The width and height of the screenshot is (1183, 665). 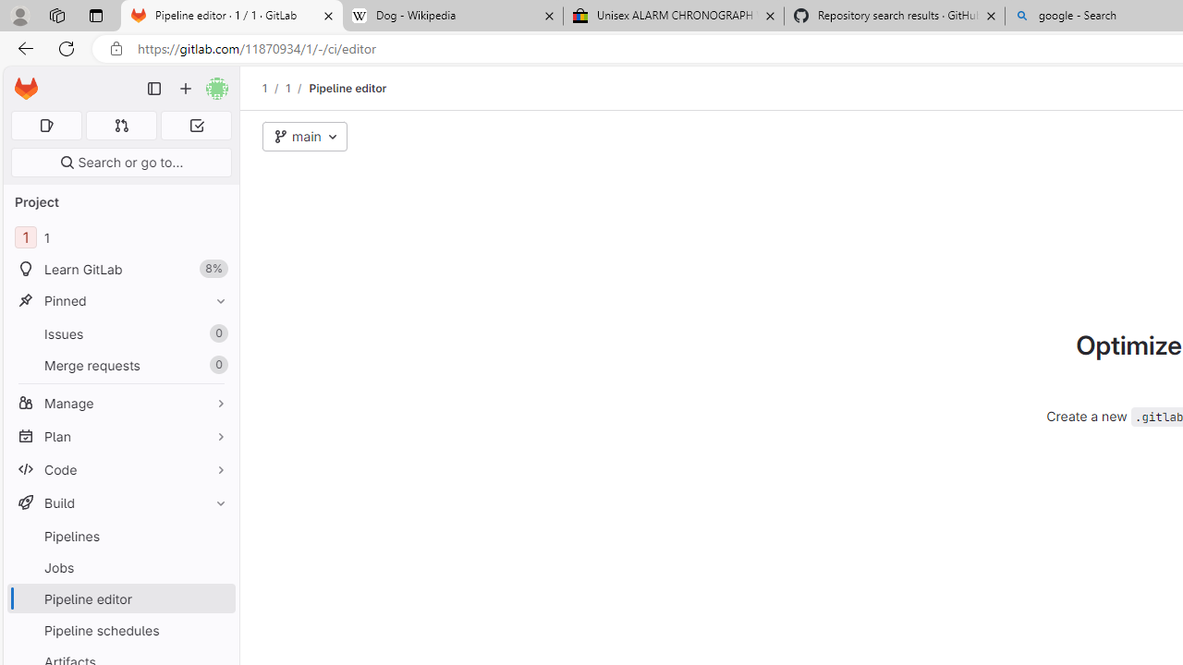 What do you see at coordinates (120, 238) in the screenshot?
I see `1 1` at bounding box center [120, 238].